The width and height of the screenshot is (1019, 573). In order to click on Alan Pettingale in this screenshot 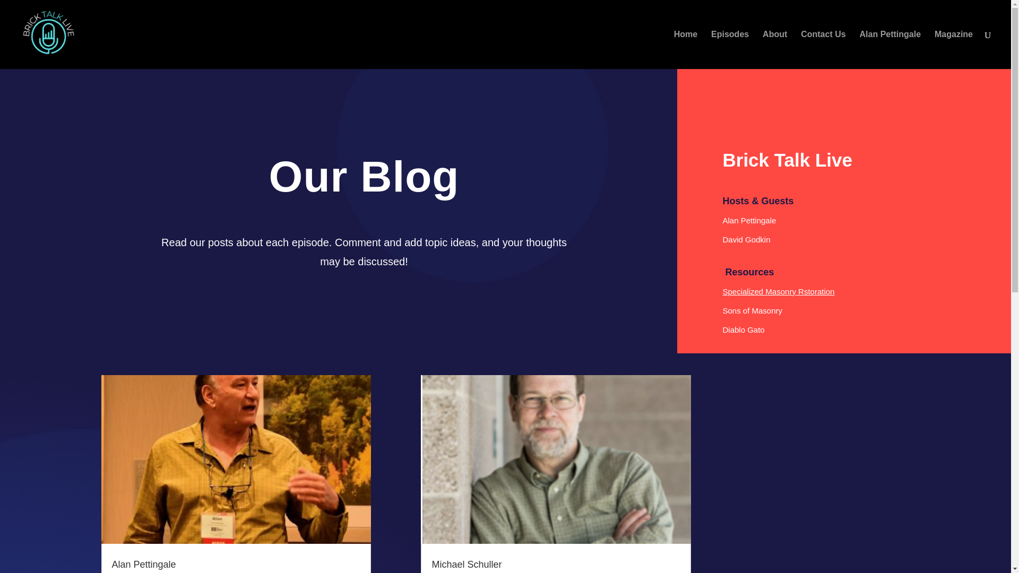, I will do `click(143, 565)`.